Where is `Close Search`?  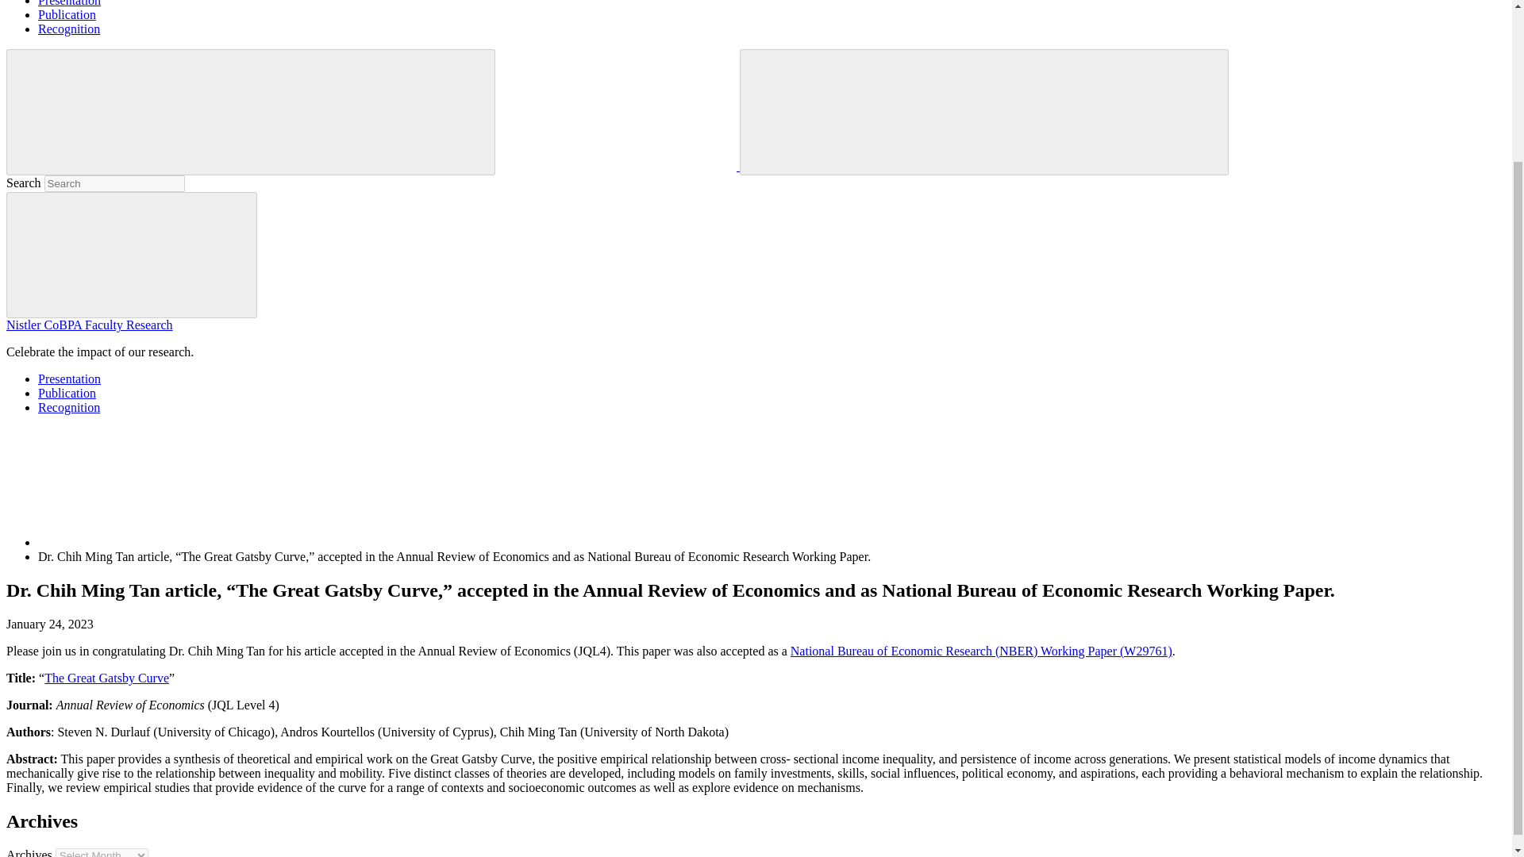
Close Search is located at coordinates (1103, 110).